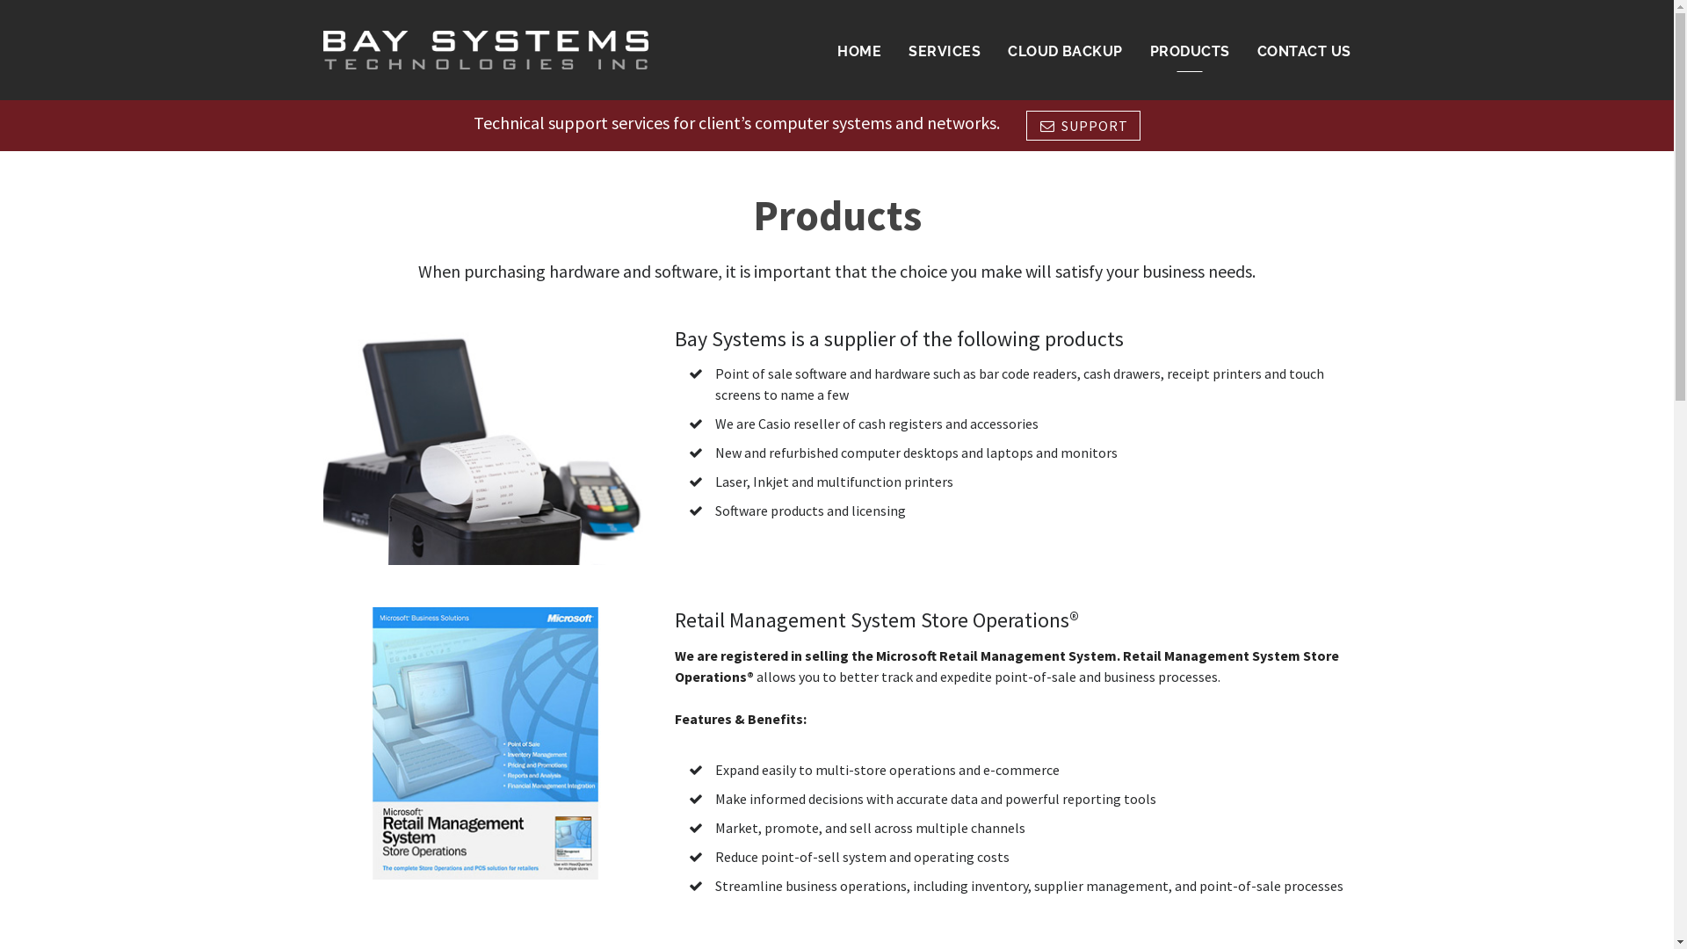  Describe the element at coordinates (1190, 52) in the screenshot. I see `PRODUCTS` at that location.